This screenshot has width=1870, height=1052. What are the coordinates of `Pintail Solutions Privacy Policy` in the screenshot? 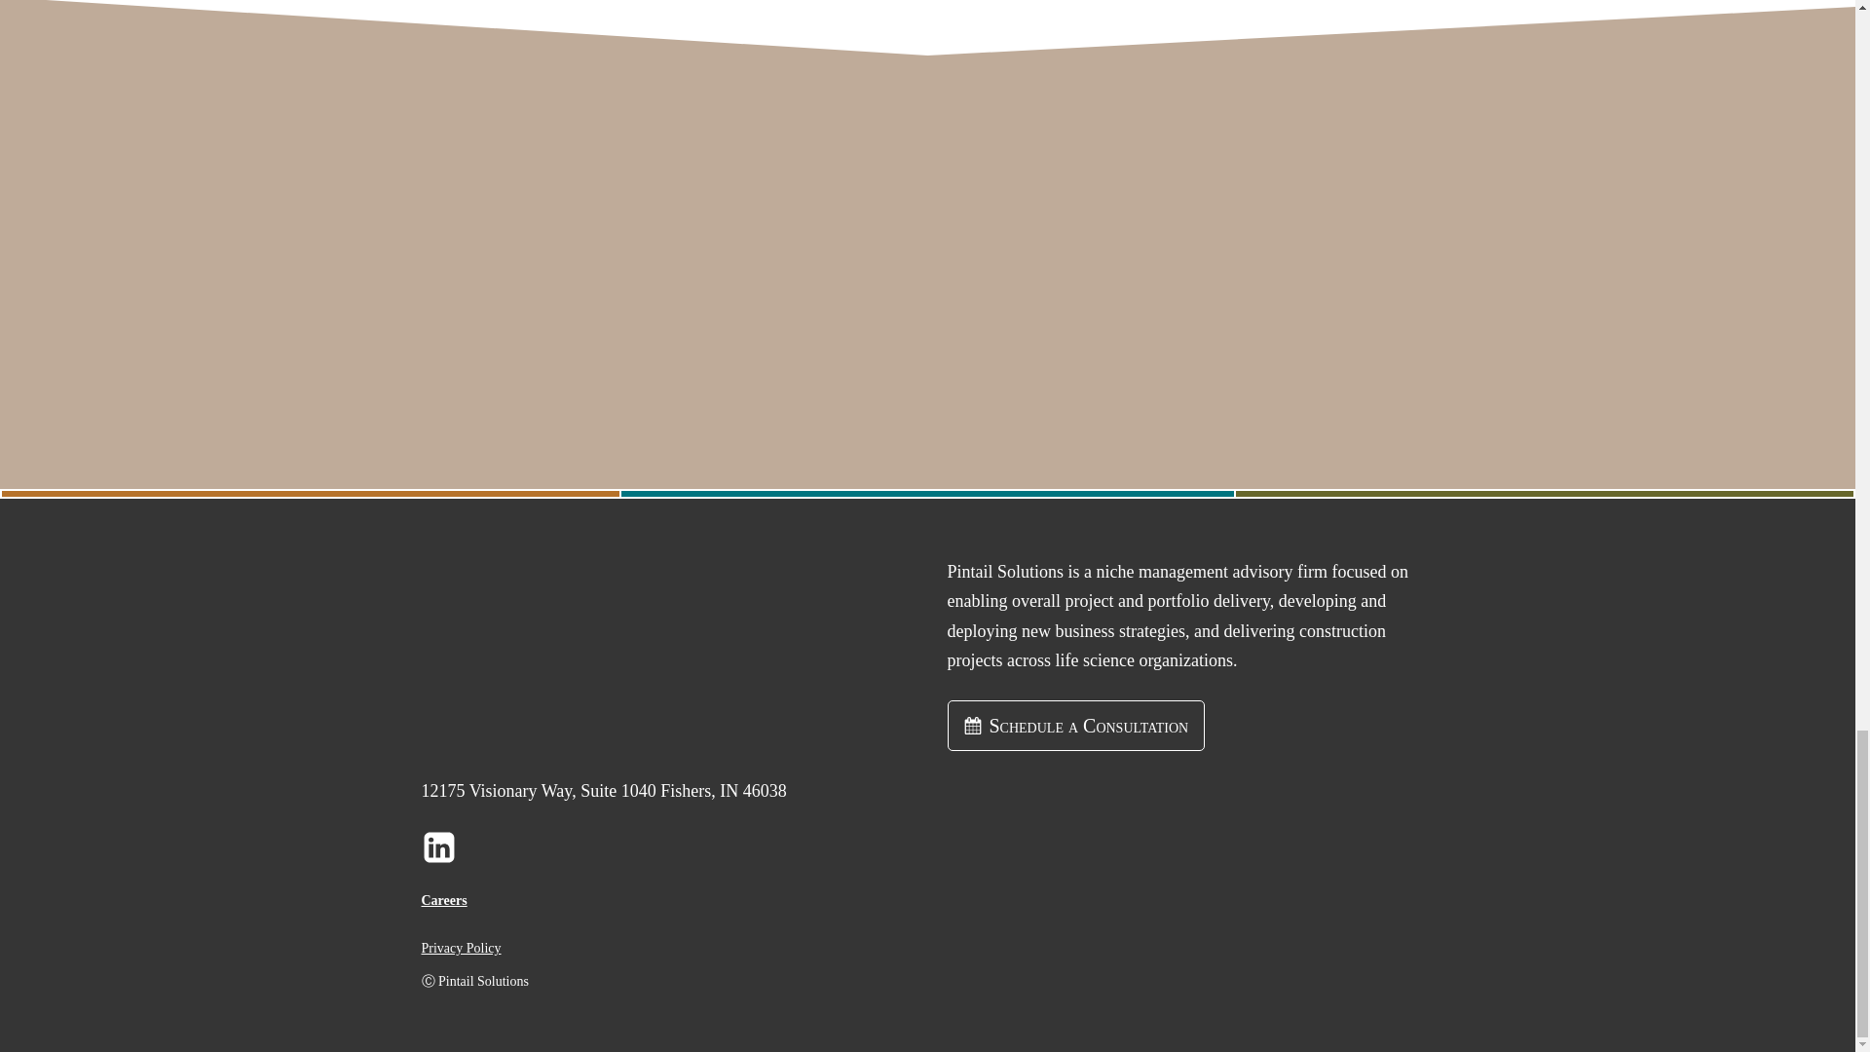 It's located at (461, 949).